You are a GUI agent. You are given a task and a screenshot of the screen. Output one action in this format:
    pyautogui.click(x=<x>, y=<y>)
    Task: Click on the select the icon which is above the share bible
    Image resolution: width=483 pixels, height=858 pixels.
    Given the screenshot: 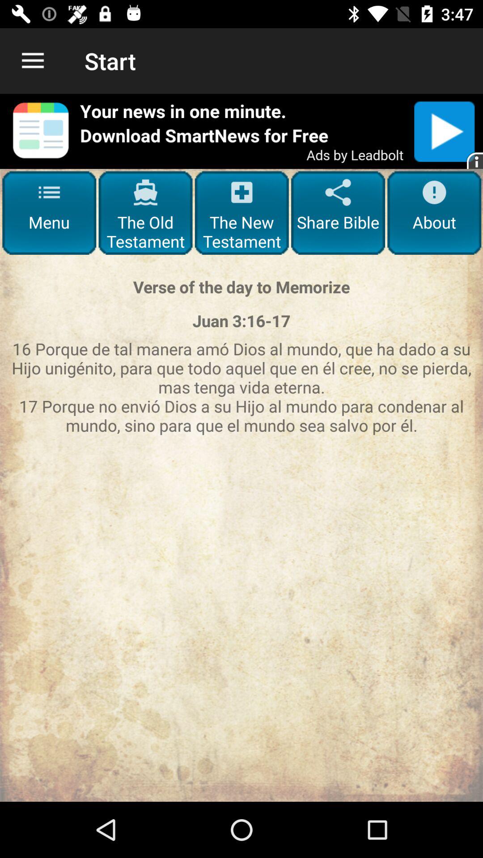 What is the action you would take?
    pyautogui.click(x=338, y=192)
    